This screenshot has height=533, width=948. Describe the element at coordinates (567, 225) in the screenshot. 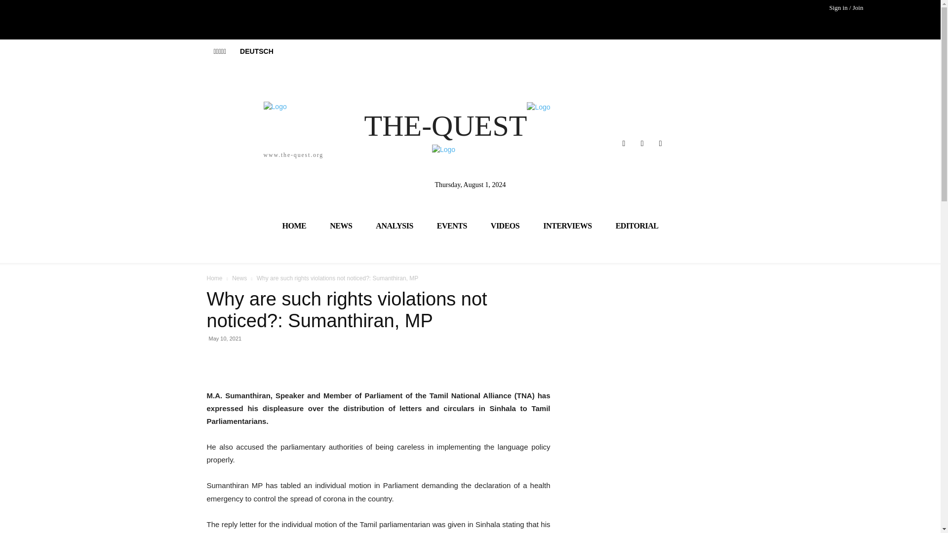

I see `INTERVIEWS` at that location.